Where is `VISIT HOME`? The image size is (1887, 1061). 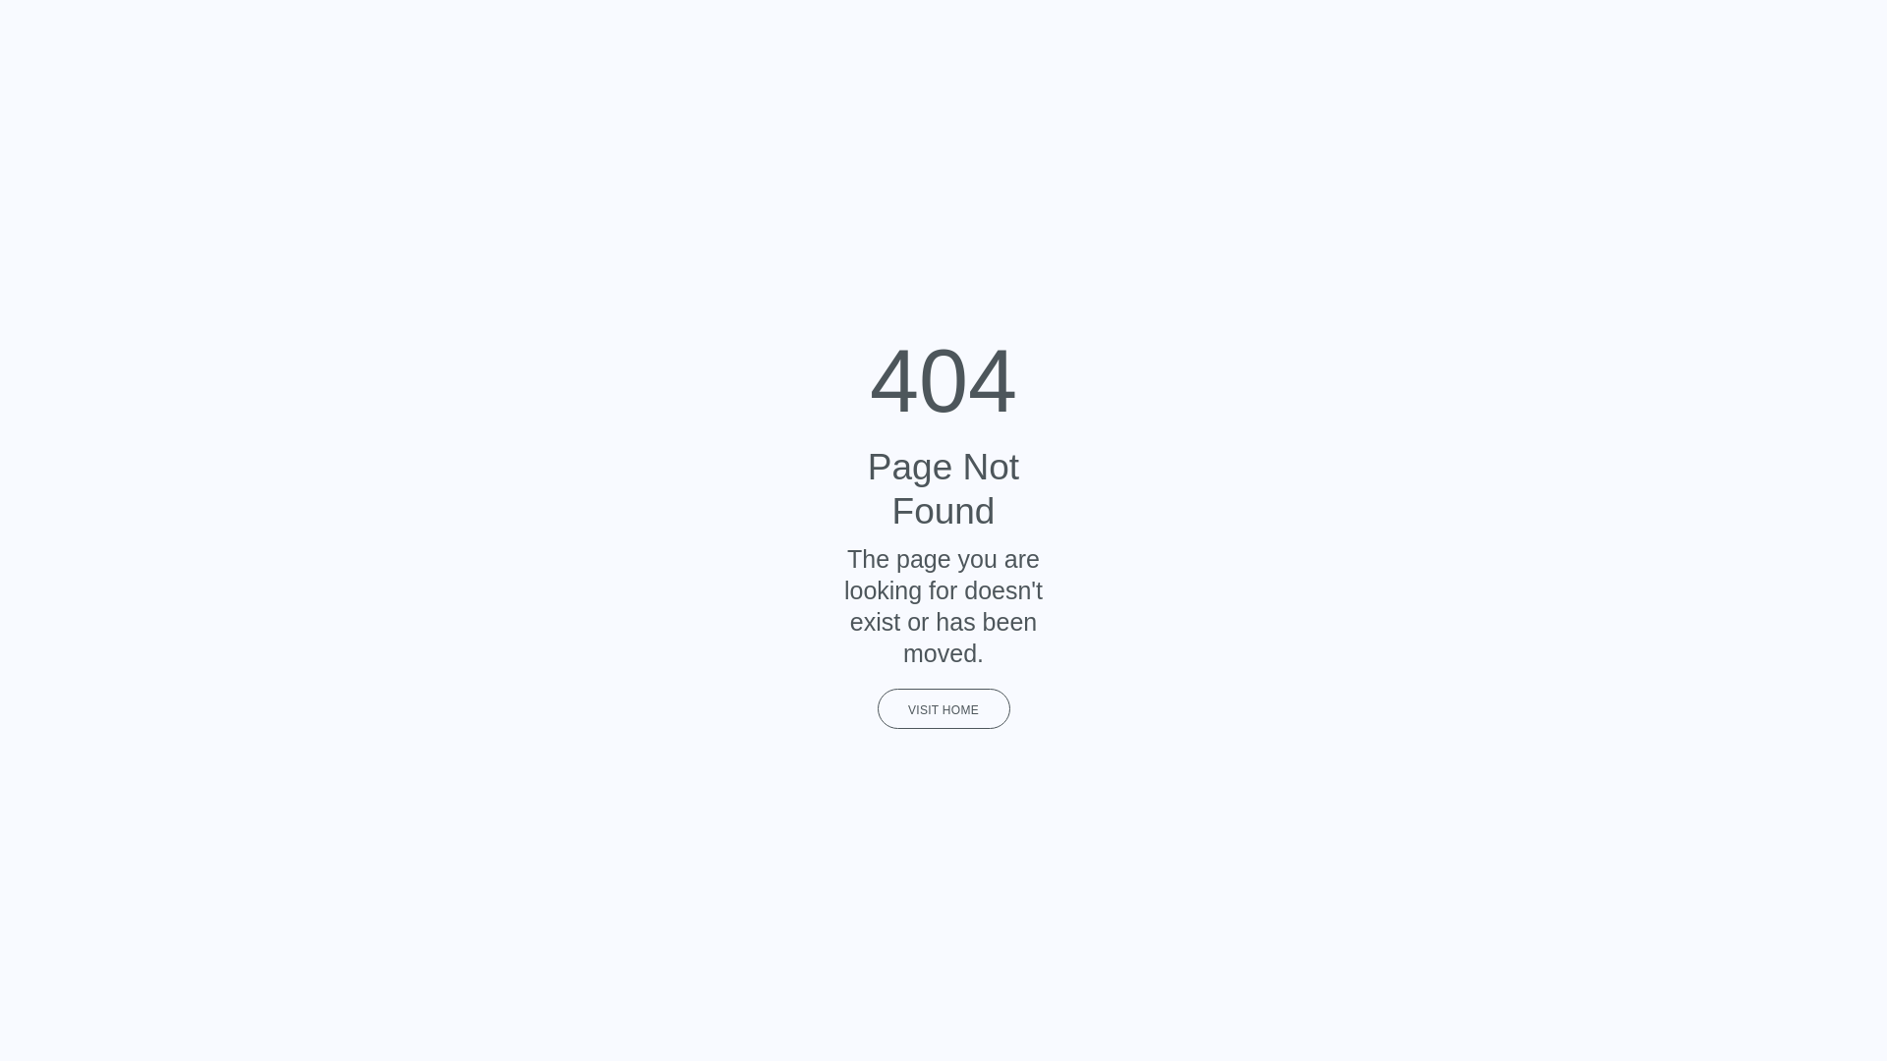 VISIT HOME is located at coordinates (943, 709).